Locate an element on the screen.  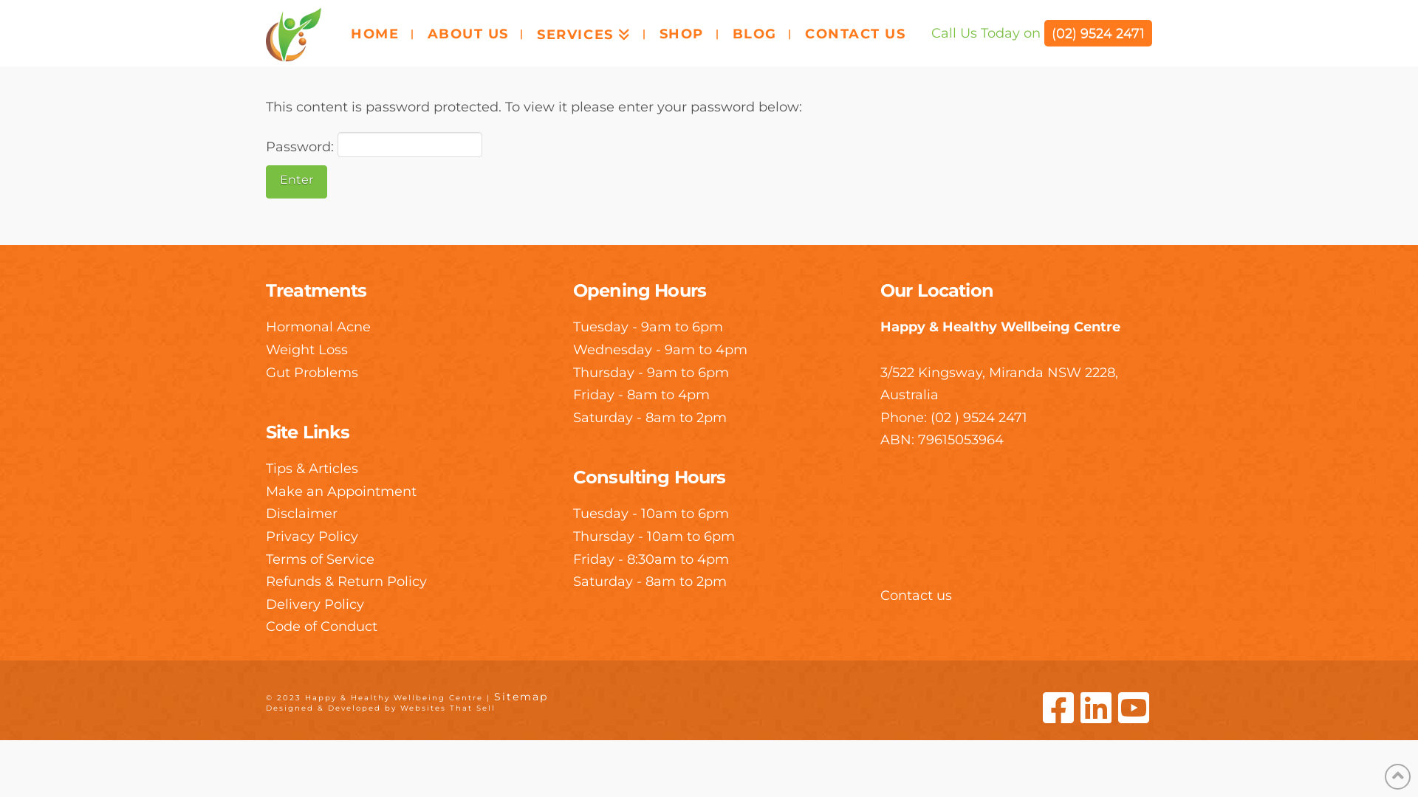
LinkedIn is located at coordinates (1095, 708).